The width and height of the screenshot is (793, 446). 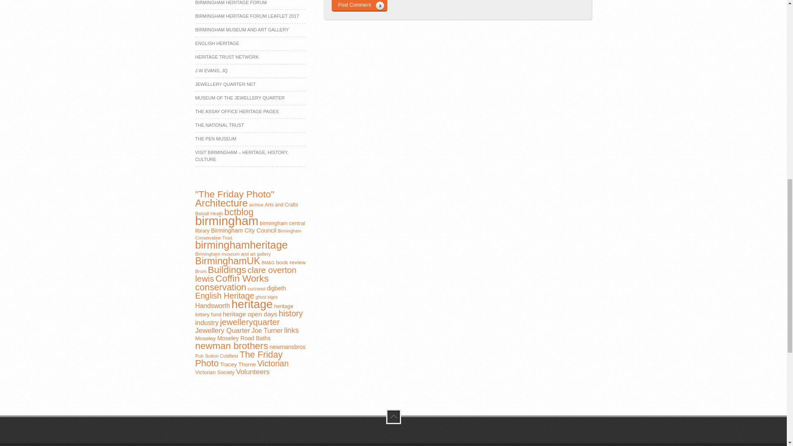 I want to click on Birmingham Heritage Forum leaflet 2017, so click(x=247, y=16).